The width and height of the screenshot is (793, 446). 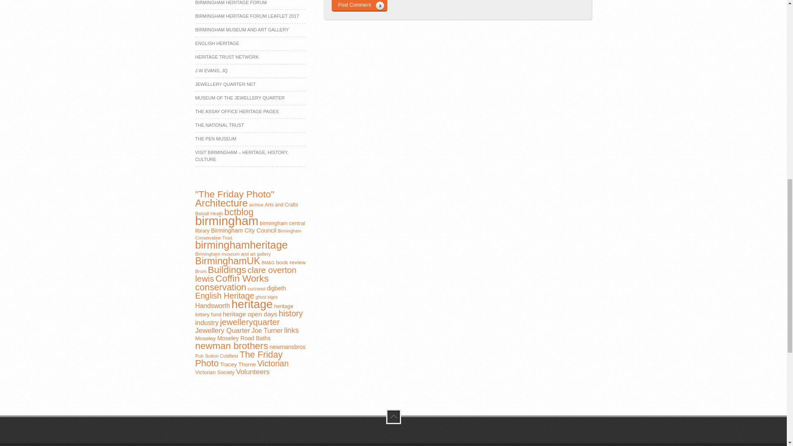 I want to click on Birmingham Heritage Forum leaflet 2017, so click(x=247, y=16).